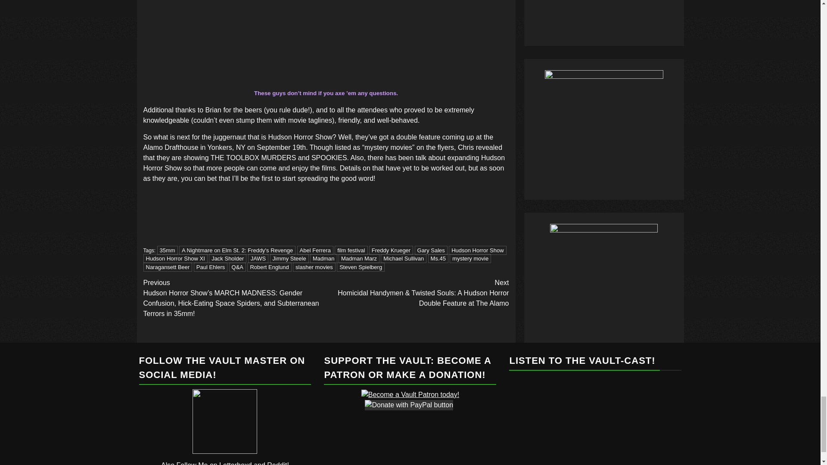  What do you see at coordinates (391, 250) in the screenshot?
I see `Freddy Krueger` at bounding box center [391, 250].